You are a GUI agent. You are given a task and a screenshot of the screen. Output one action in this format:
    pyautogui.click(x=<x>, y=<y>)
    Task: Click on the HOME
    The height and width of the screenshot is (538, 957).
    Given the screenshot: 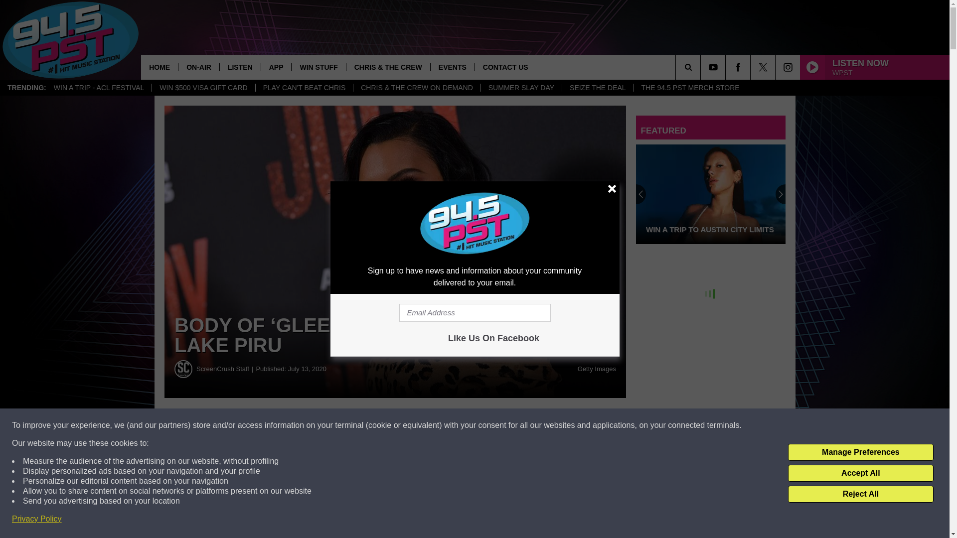 What is the action you would take?
    pyautogui.click(x=159, y=67)
    